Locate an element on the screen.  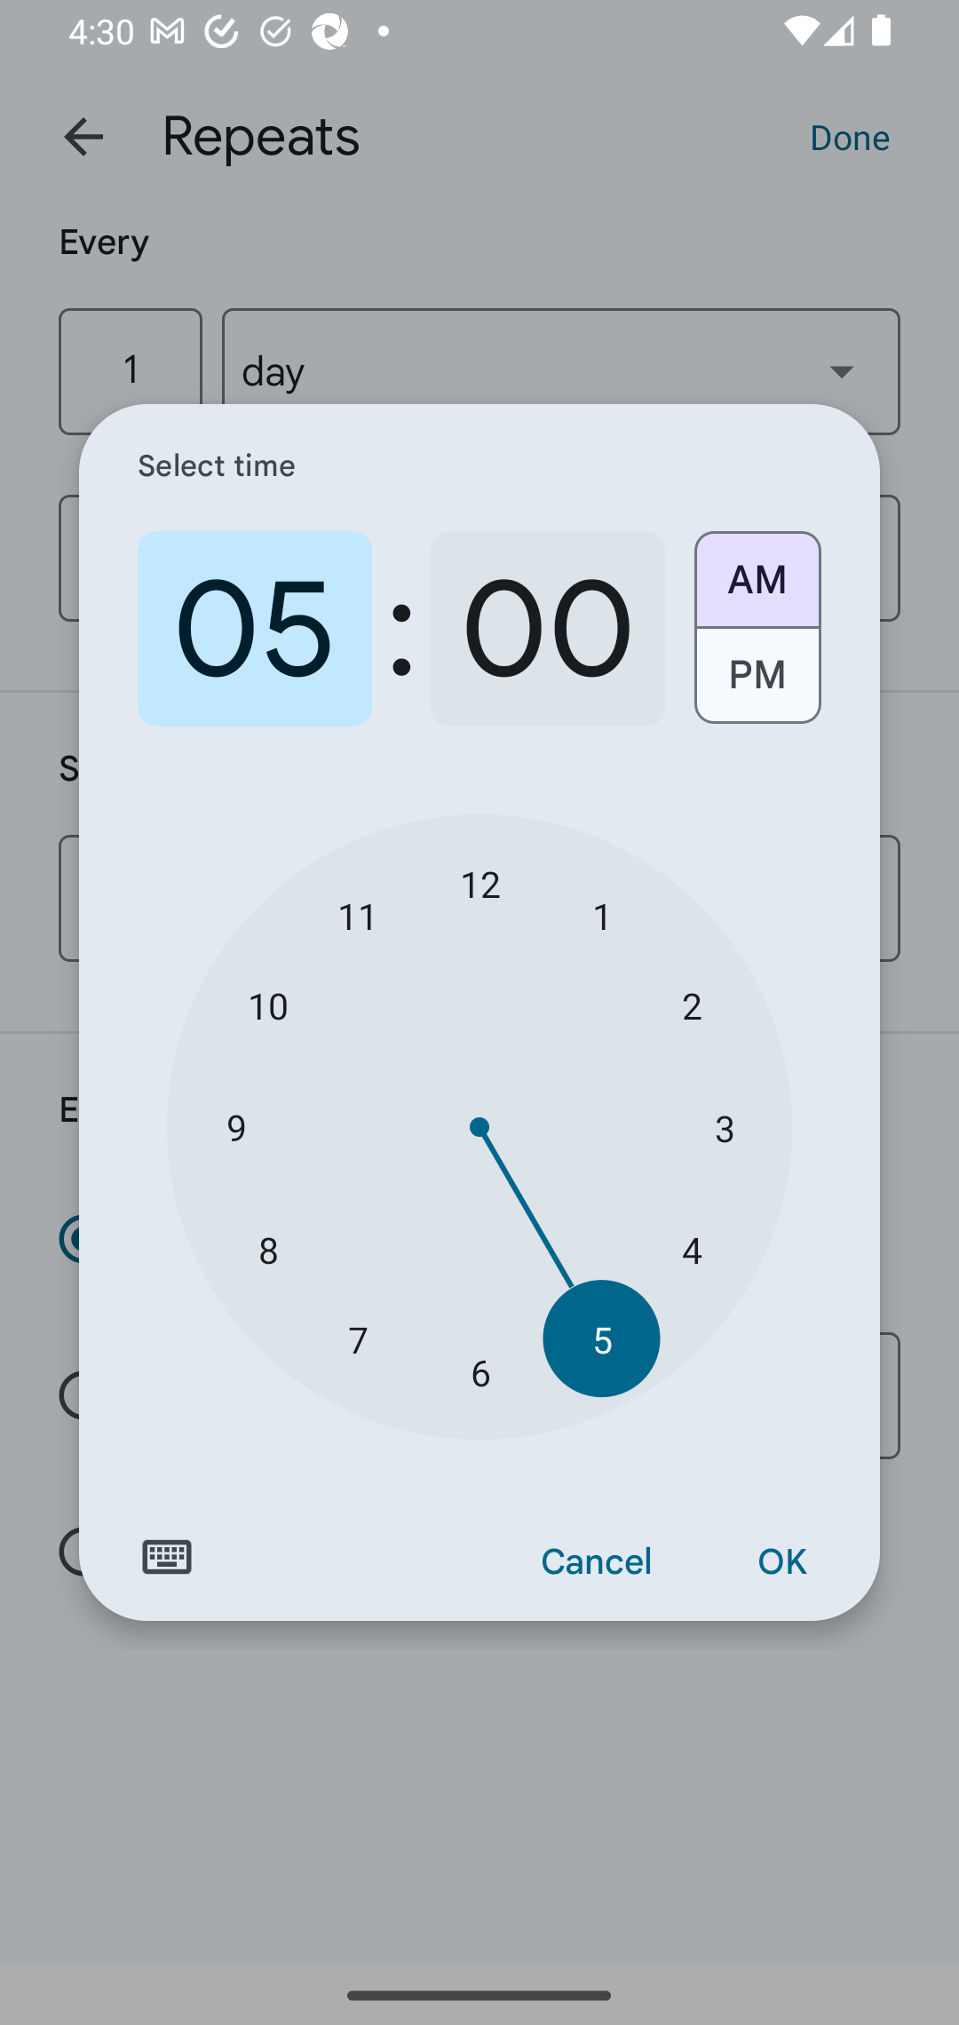
10 10 o'clock is located at coordinates (268, 1005).